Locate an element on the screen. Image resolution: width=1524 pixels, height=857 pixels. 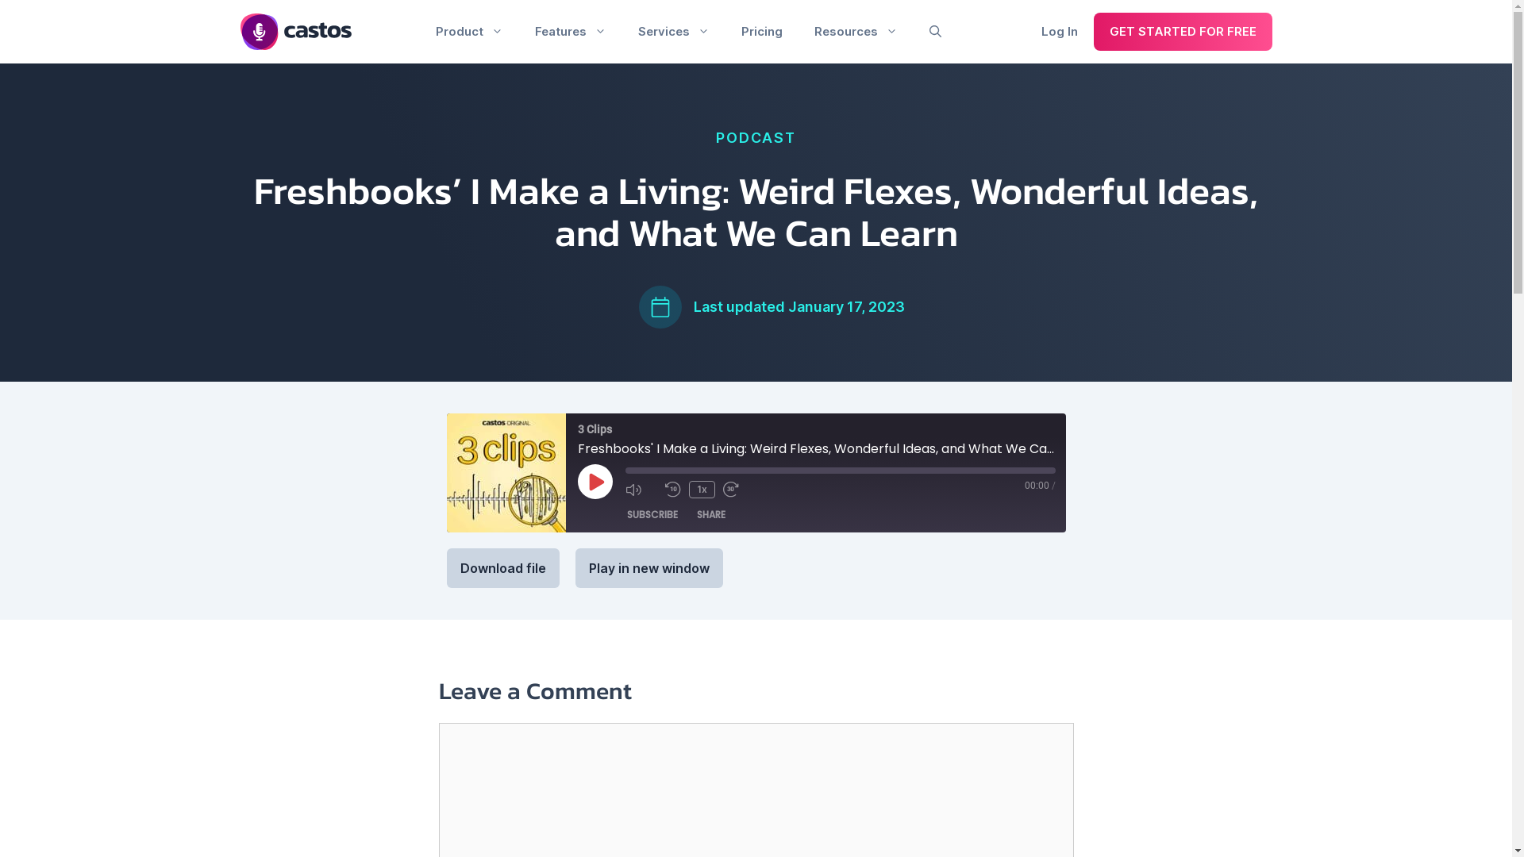
Mute/Unmute Episode is located at coordinates (641, 490).